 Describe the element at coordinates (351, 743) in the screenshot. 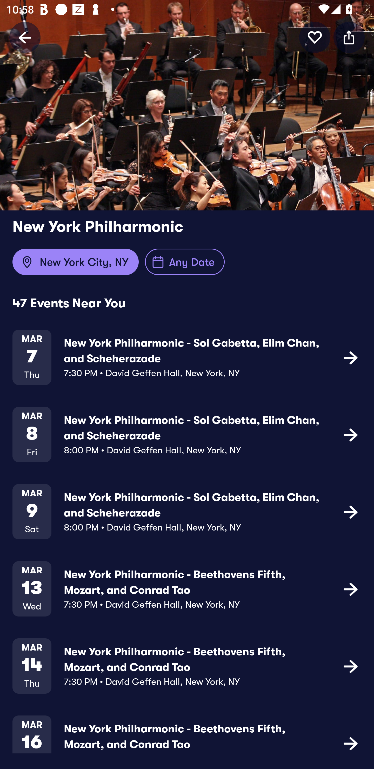

I see `icon button` at that location.